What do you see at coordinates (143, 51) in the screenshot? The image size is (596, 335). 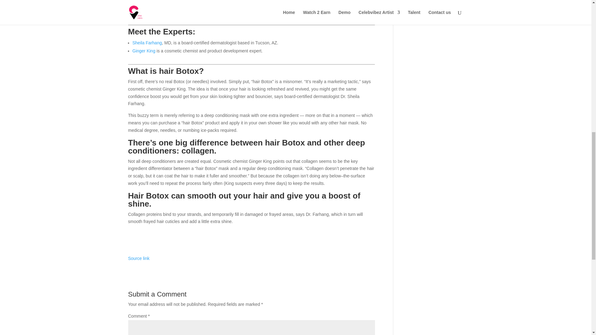 I see `Ginger King` at bounding box center [143, 51].